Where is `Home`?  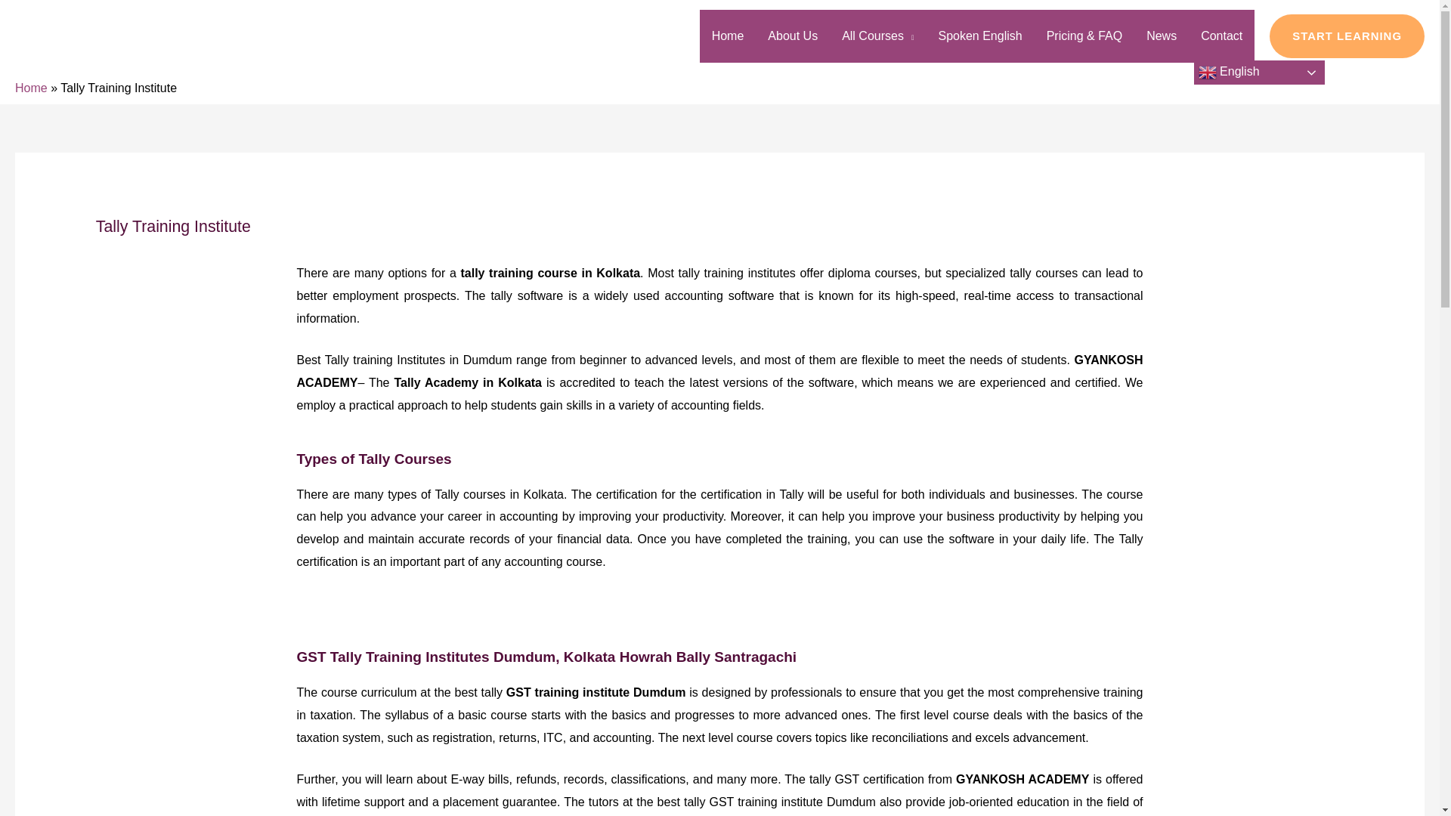 Home is located at coordinates (727, 36).